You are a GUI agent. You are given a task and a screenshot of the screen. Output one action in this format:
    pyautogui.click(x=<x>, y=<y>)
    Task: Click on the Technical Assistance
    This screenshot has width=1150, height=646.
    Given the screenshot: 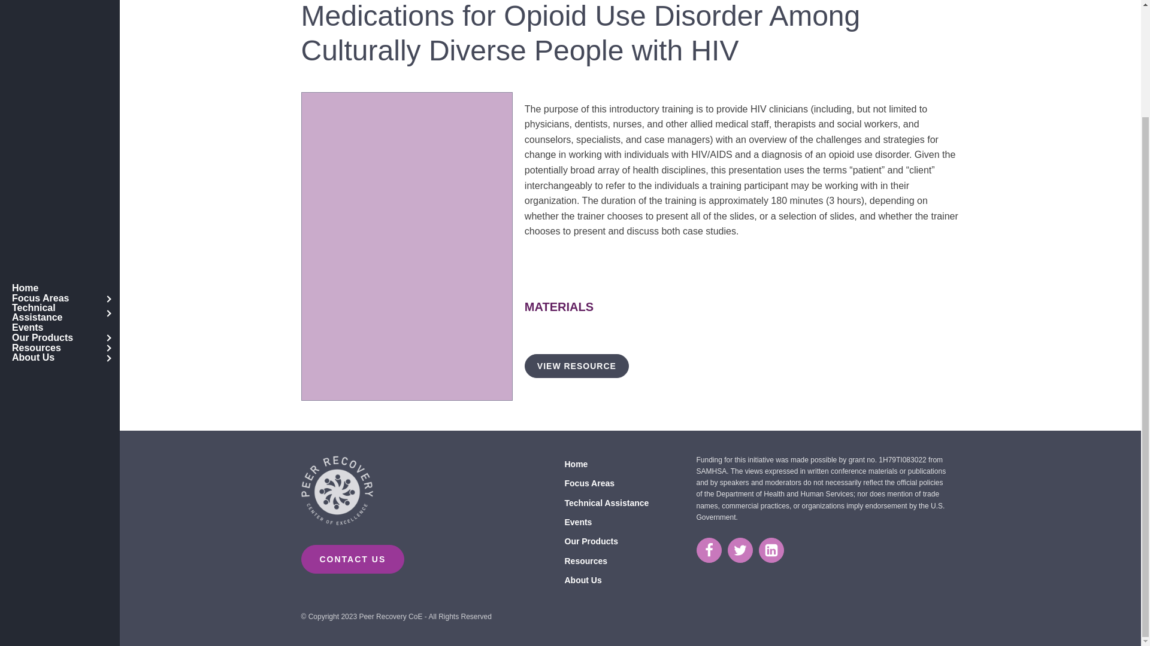 What is the action you would take?
    pyautogui.click(x=60, y=178)
    